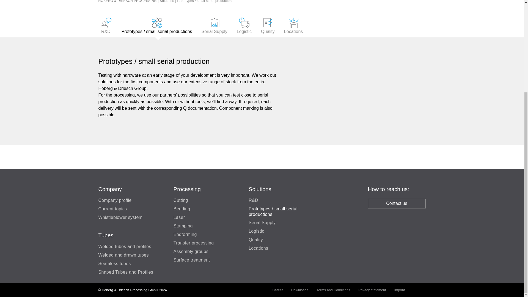 The height and width of the screenshot is (297, 528). I want to click on Serial Supply, so click(214, 25).